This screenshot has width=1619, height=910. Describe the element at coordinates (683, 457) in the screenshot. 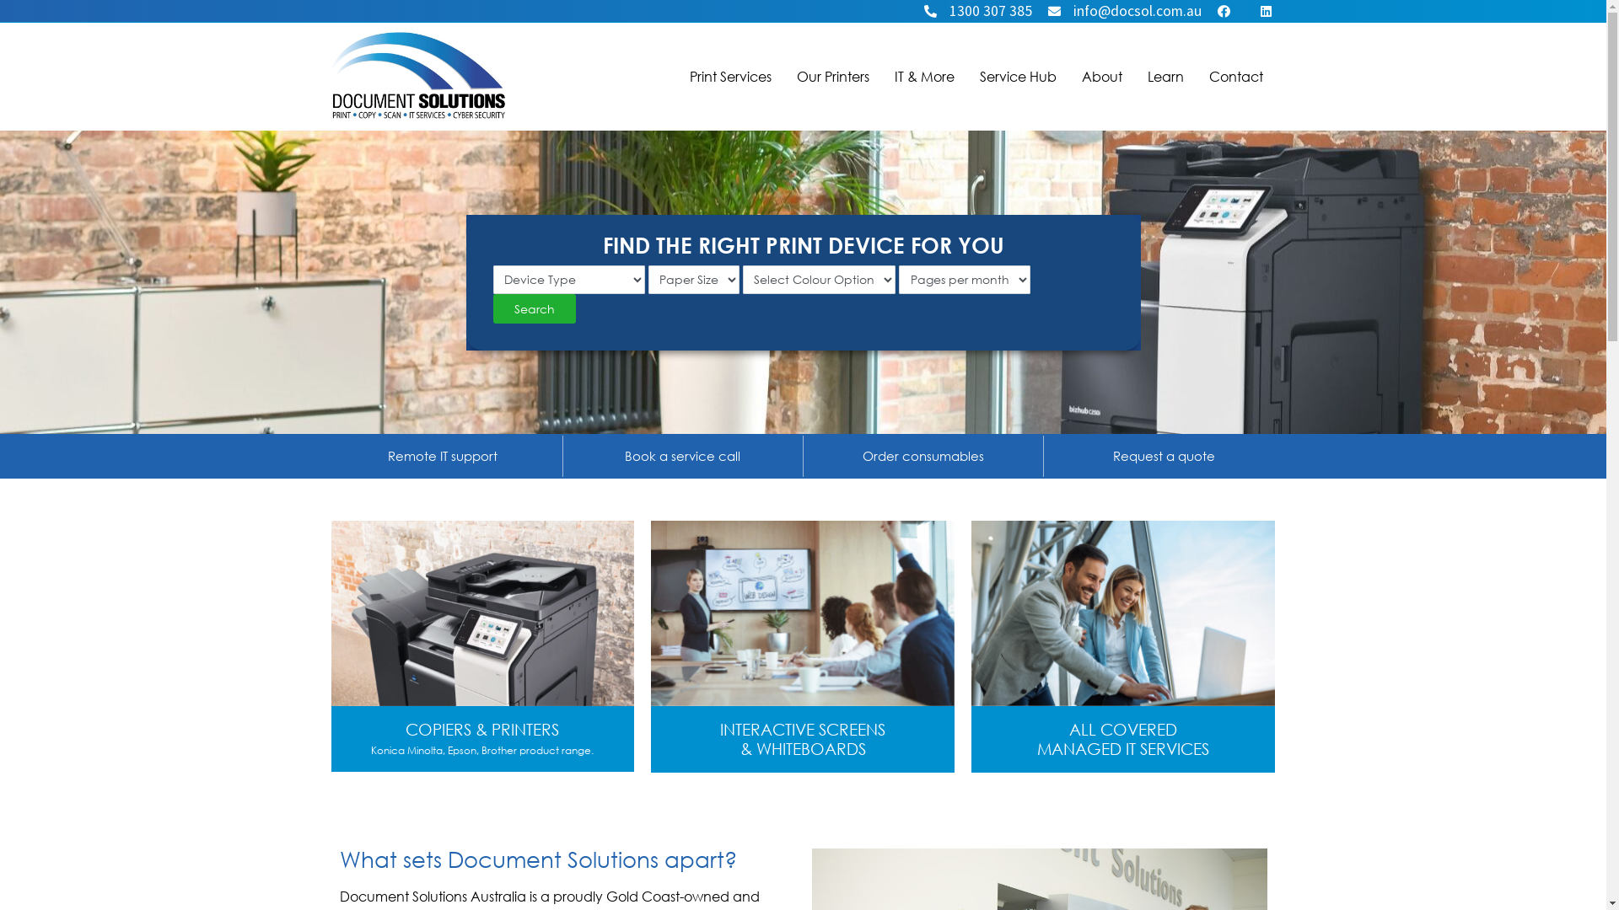

I see `Book a service call` at that location.